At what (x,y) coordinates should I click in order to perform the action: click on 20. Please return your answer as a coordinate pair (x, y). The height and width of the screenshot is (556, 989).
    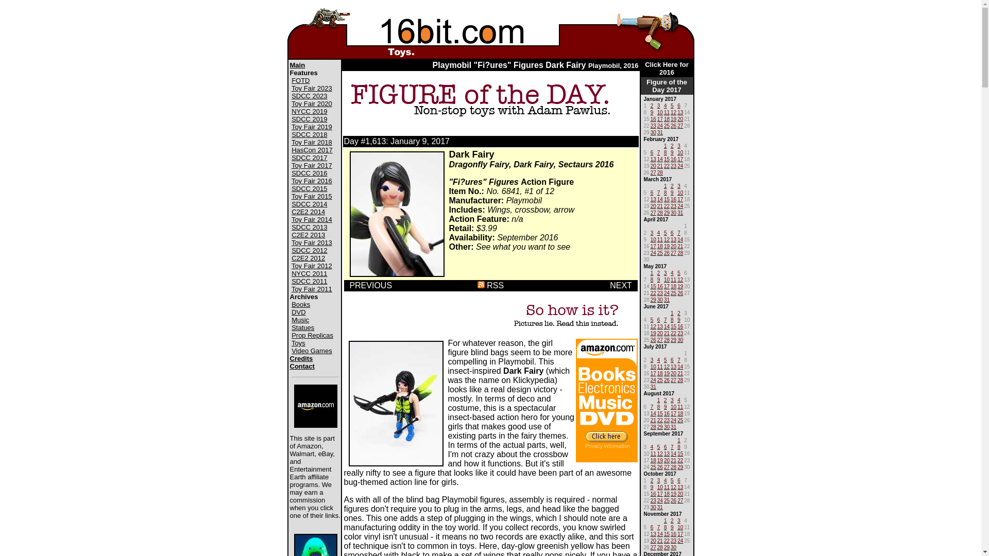
    Looking at the image, I should click on (653, 540).